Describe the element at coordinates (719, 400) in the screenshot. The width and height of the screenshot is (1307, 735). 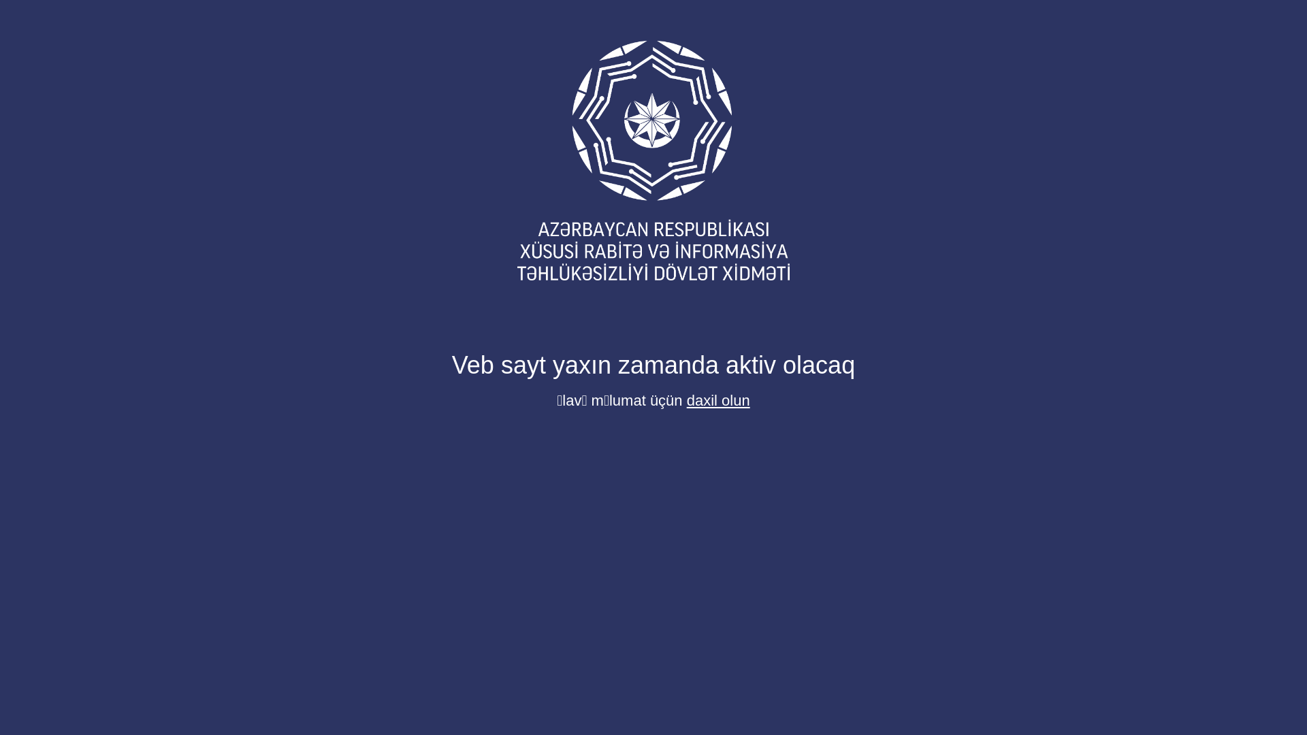
I see `daxil olun` at that location.